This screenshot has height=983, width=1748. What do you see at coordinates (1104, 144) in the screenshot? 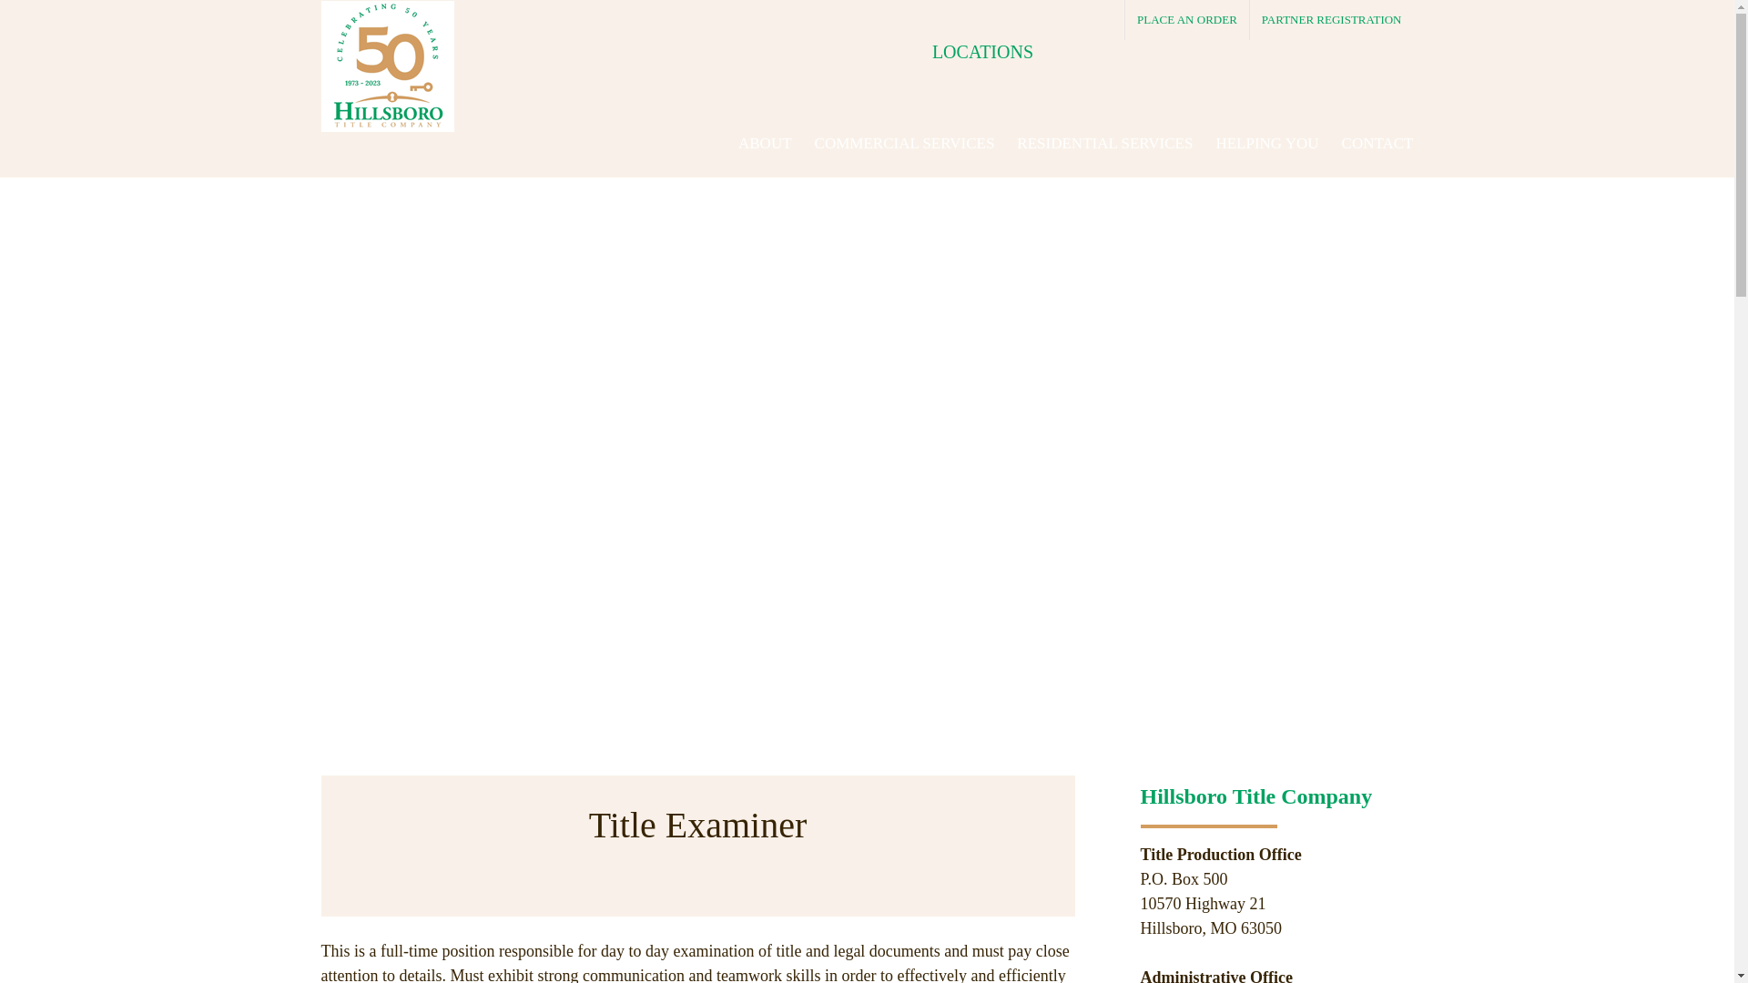
I see `RESIDENTIAL SERVICES` at bounding box center [1104, 144].